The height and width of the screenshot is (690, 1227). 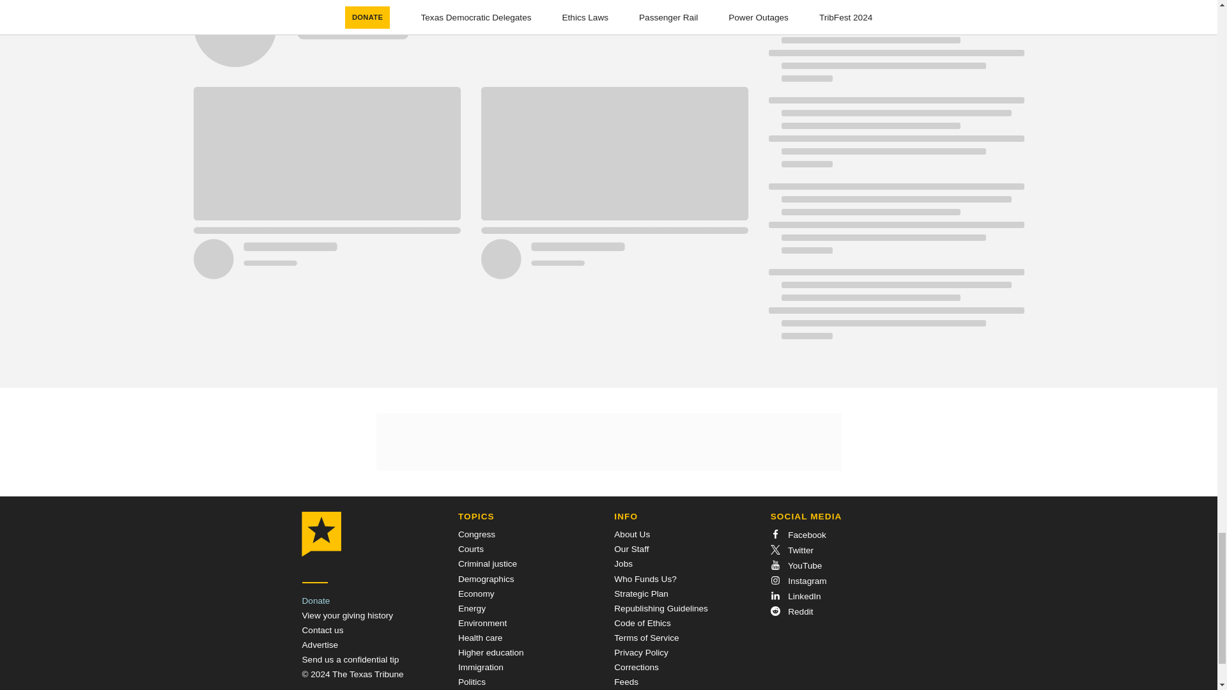 What do you see at coordinates (632, 534) in the screenshot?
I see `About Us` at bounding box center [632, 534].